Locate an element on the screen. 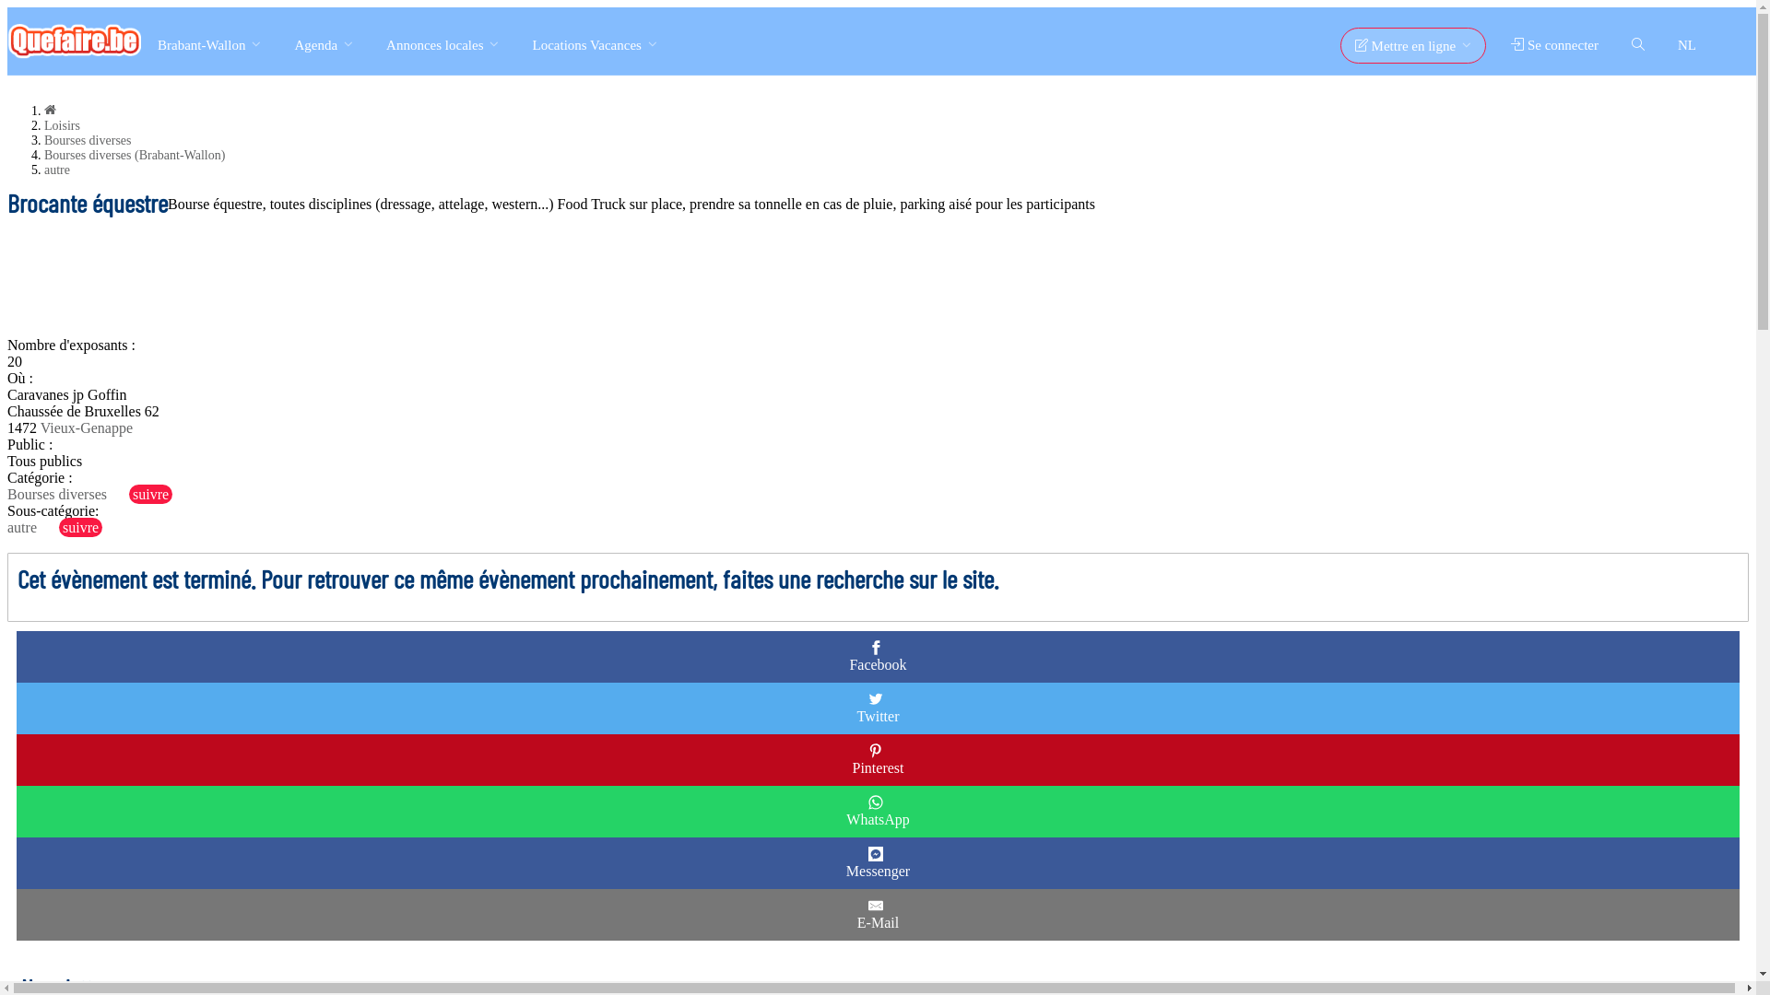  Agenda is located at coordinates (324, 44).